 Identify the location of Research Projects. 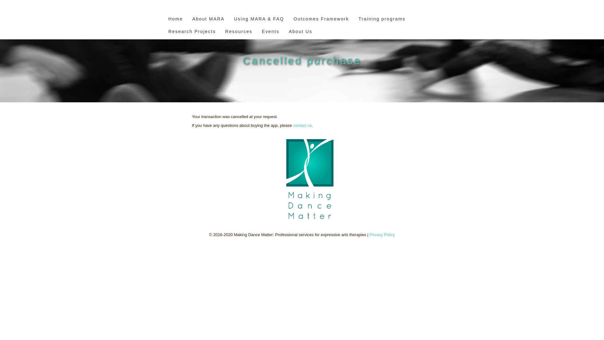
(192, 33).